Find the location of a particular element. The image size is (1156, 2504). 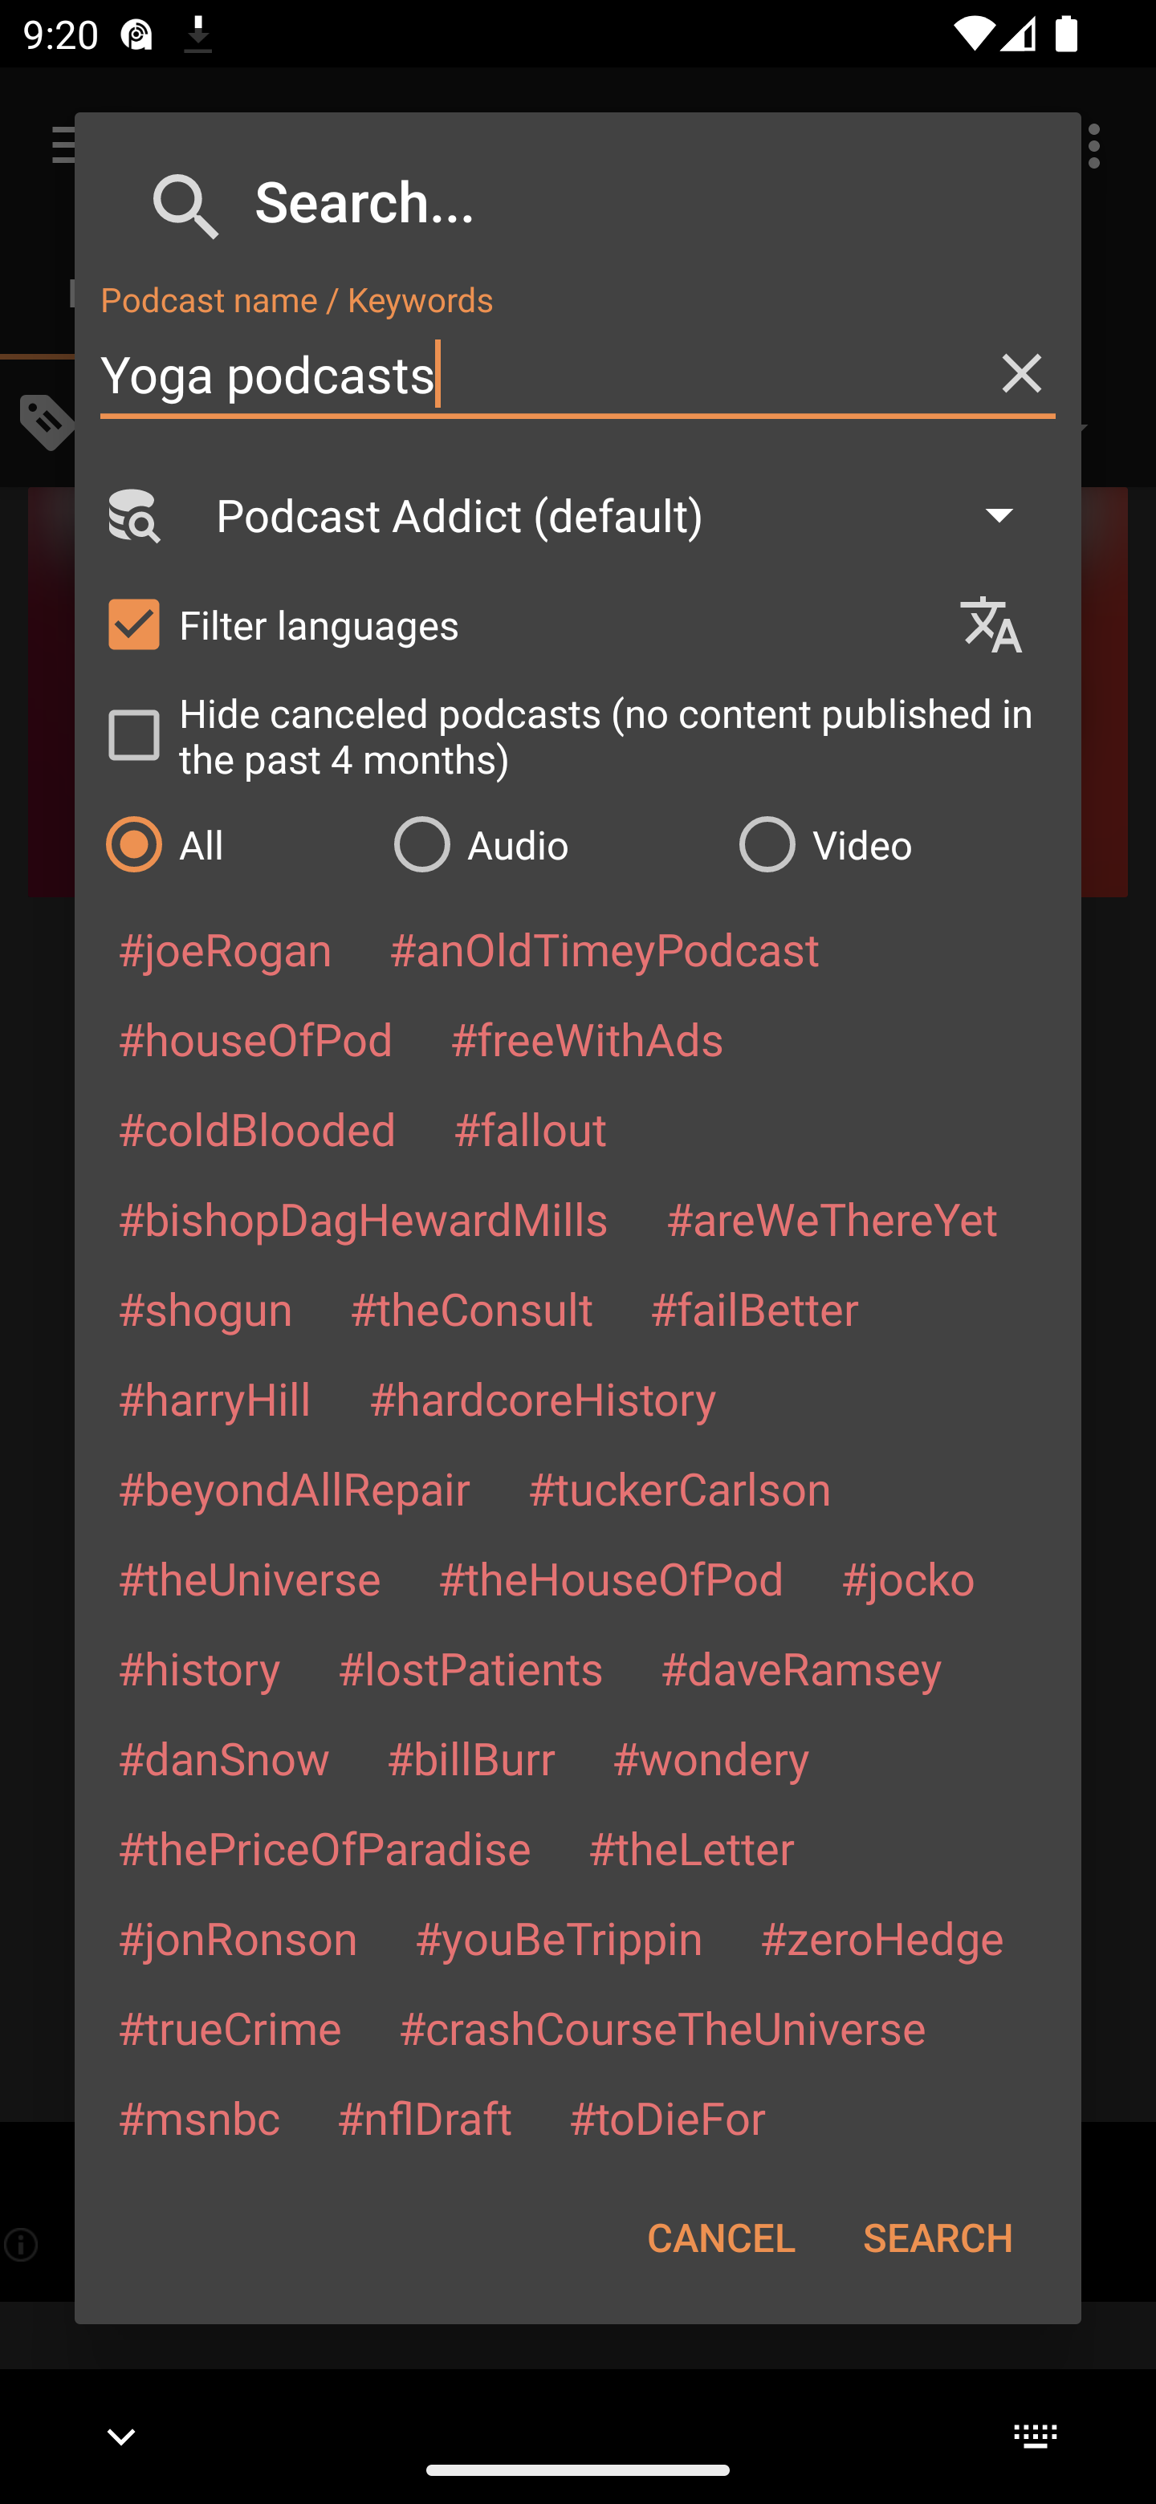

#theUniverse is located at coordinates (249, 1578).